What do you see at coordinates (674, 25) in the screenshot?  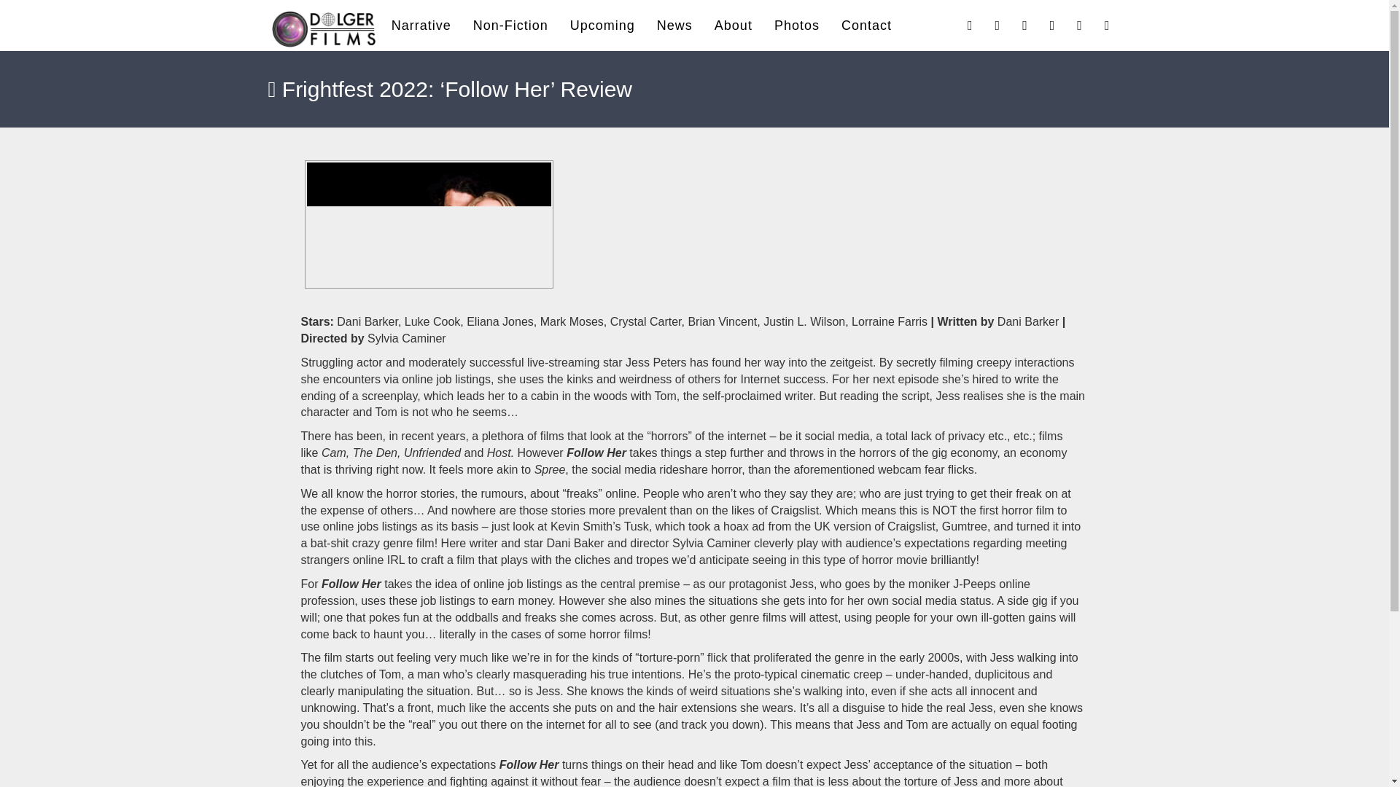 I see `News` at bounding box center [674, 25].